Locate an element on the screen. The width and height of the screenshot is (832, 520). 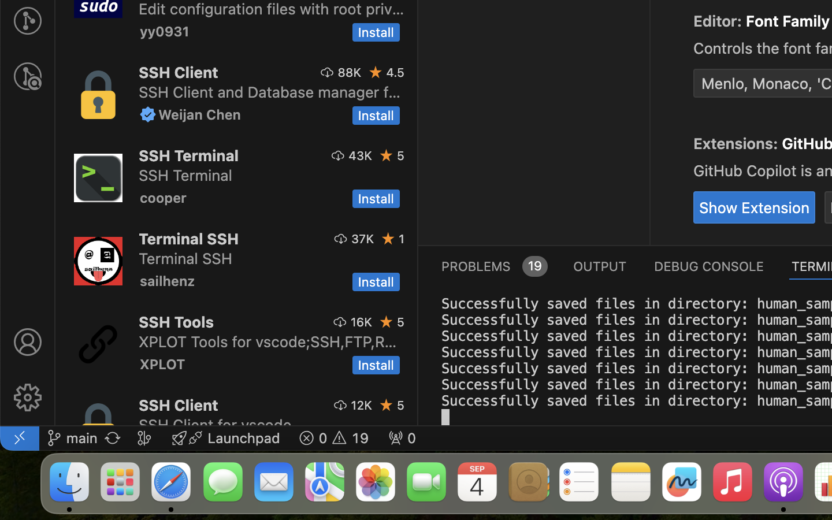
Edit configuration files with root privileges while using the Remote - SSH extension is located at coordinates (272, 9).